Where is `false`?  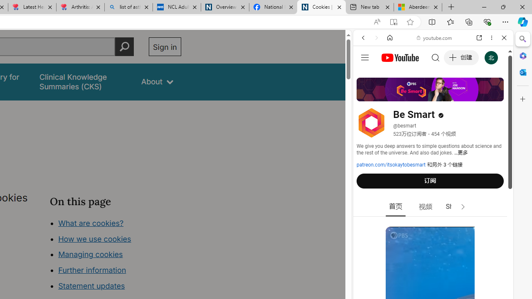
false is located at coordinates (82, 81).